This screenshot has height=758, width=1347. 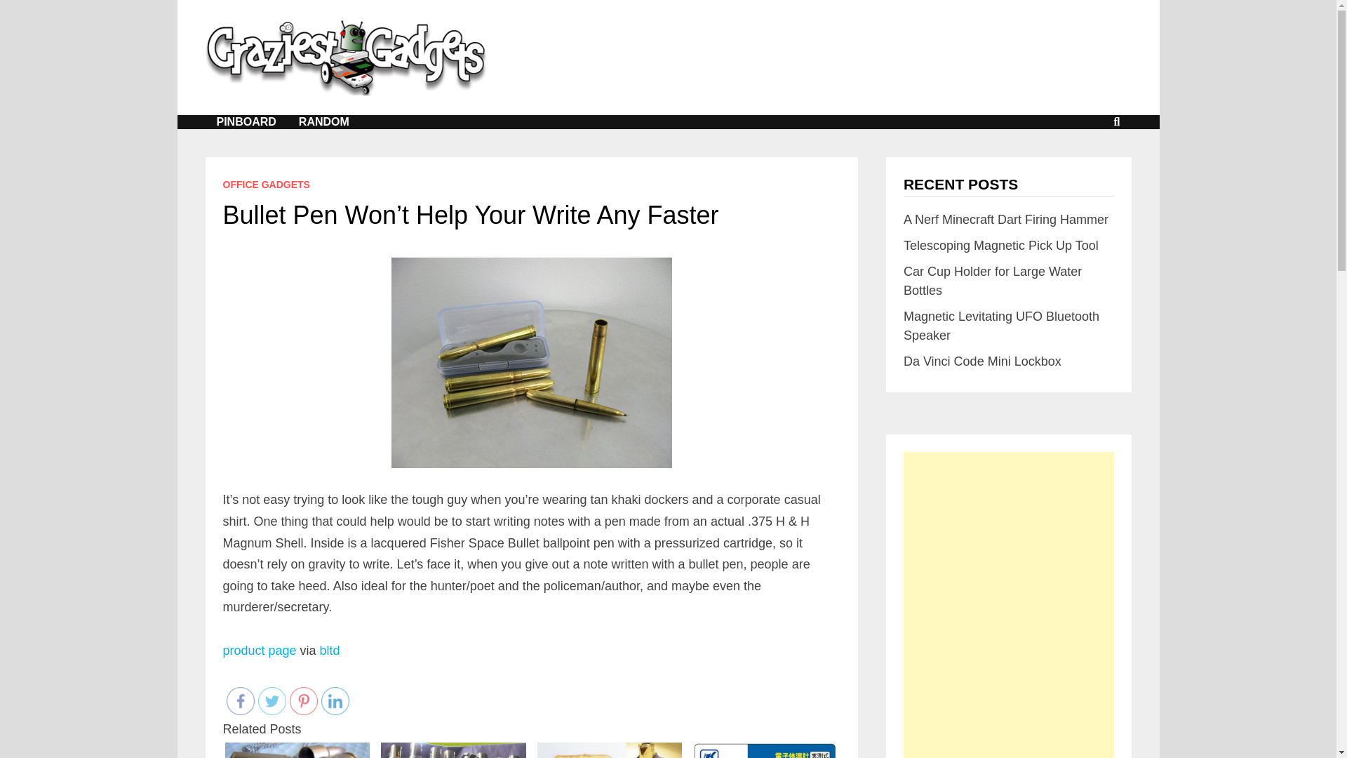 What do you see at coordinates (297, 750) in the screenshot?
I see `Bullet USB Flash Drive is World's Fastest` at bounding box center [297, 750].